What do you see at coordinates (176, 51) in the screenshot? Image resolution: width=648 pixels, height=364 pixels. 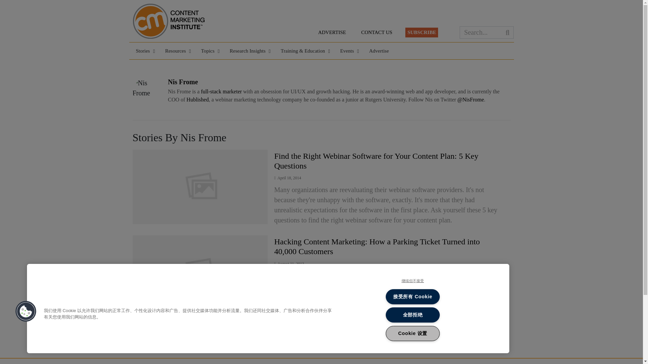 I see `Resources` at bounding box center [176, 51].